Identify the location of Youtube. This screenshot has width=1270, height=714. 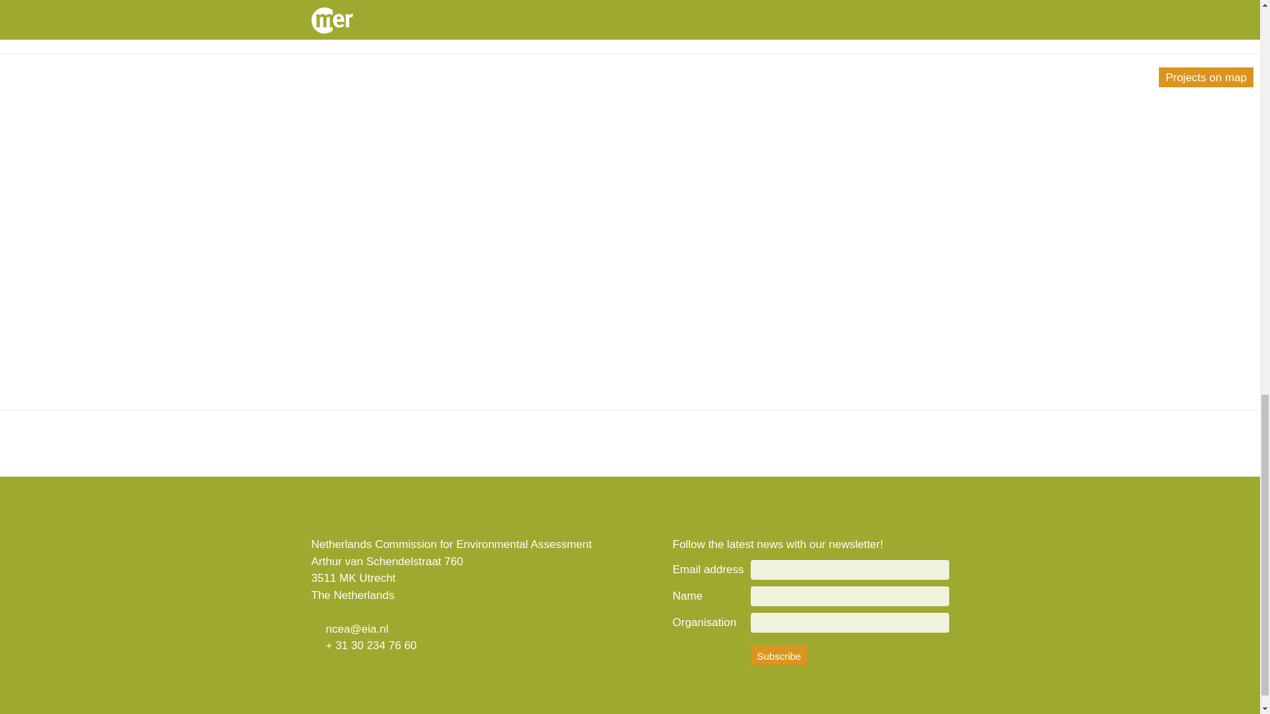
(362, 680).